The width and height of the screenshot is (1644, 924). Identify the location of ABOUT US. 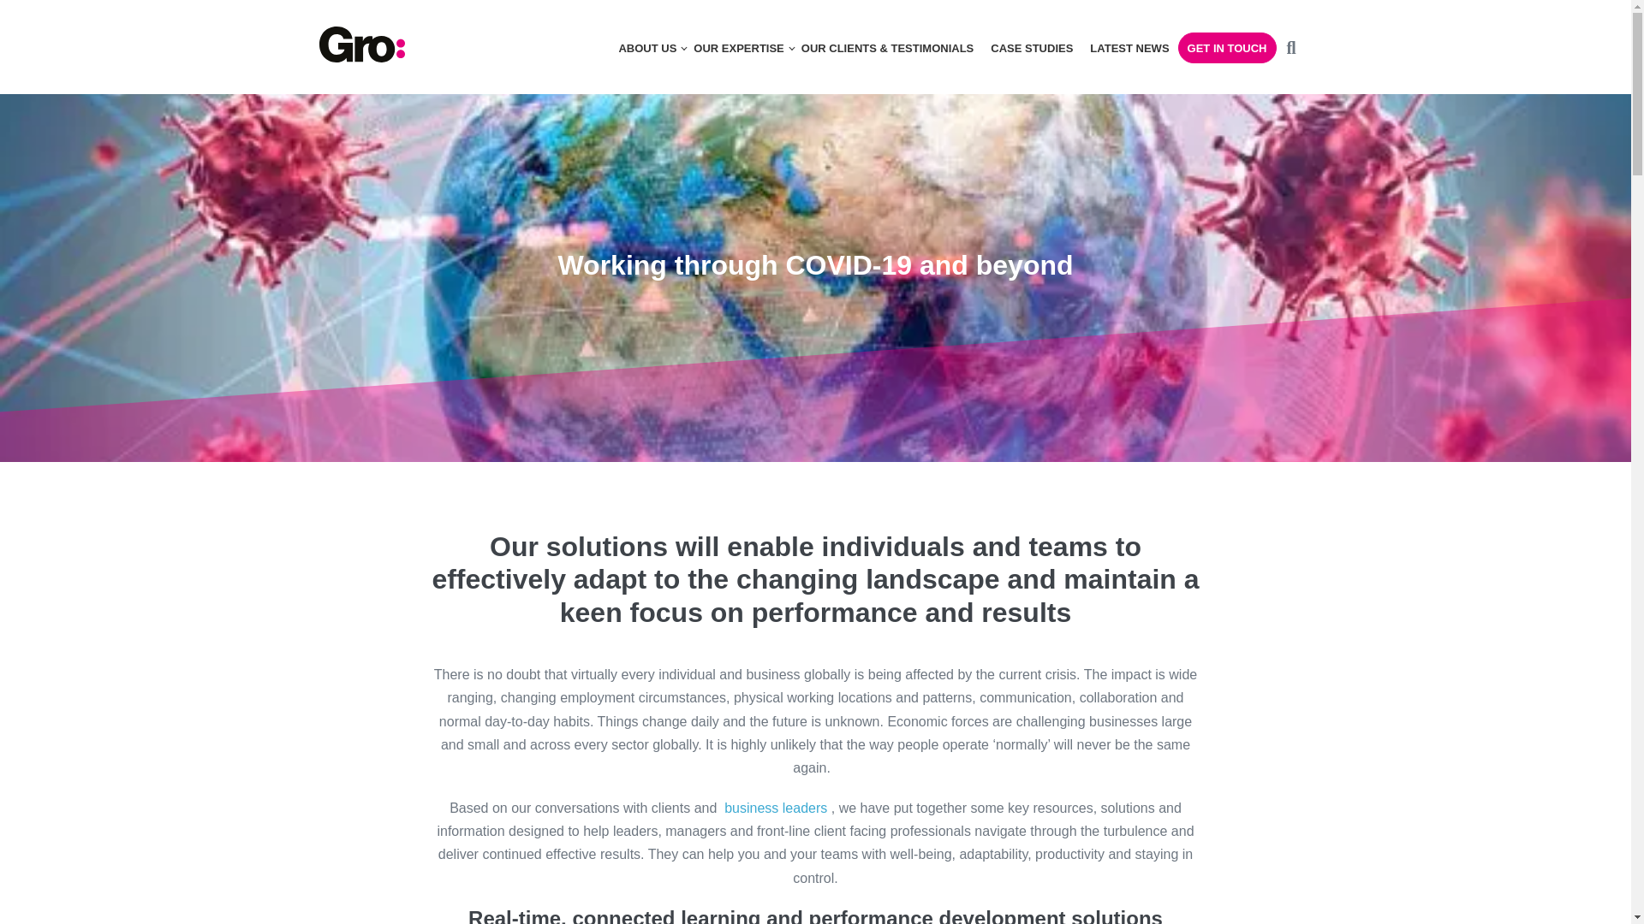
(647, 48).